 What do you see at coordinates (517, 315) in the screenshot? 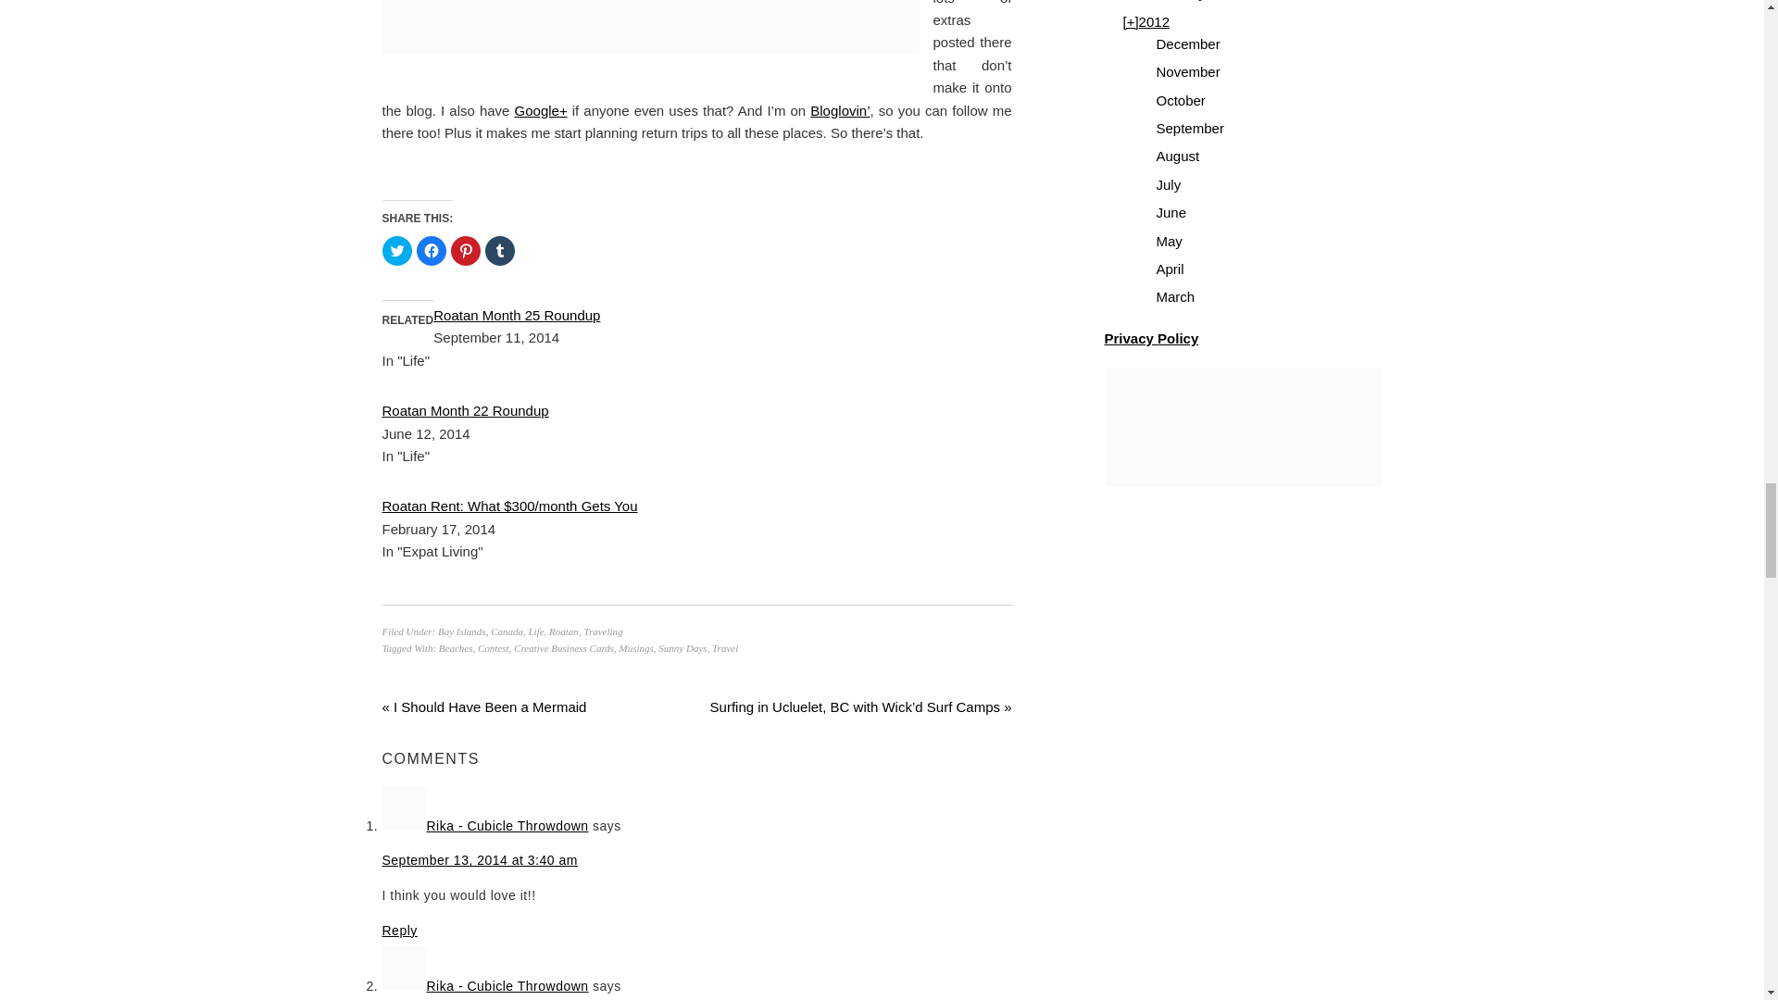
I see `Roatan Month 25 Roundup` at bounding box center [517, 315].